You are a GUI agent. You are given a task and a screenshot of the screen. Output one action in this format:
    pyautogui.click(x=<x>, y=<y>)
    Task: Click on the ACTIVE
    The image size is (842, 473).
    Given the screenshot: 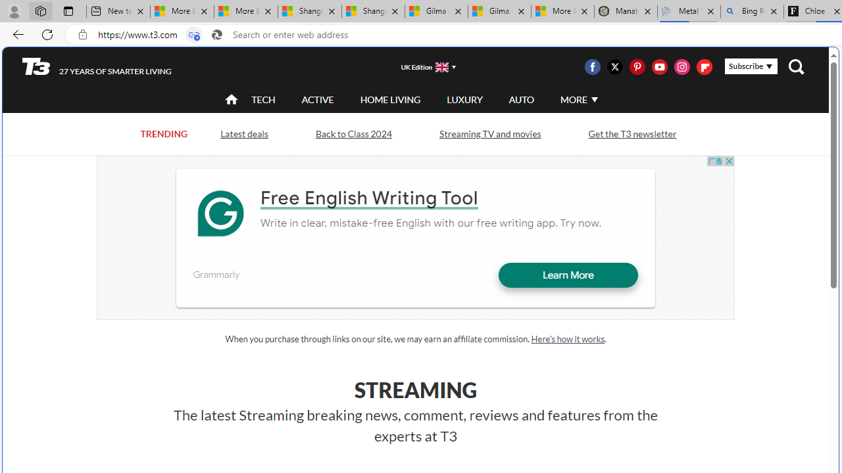 What is the action you would take?
    pyautogui.click(x=318, y=100)
    